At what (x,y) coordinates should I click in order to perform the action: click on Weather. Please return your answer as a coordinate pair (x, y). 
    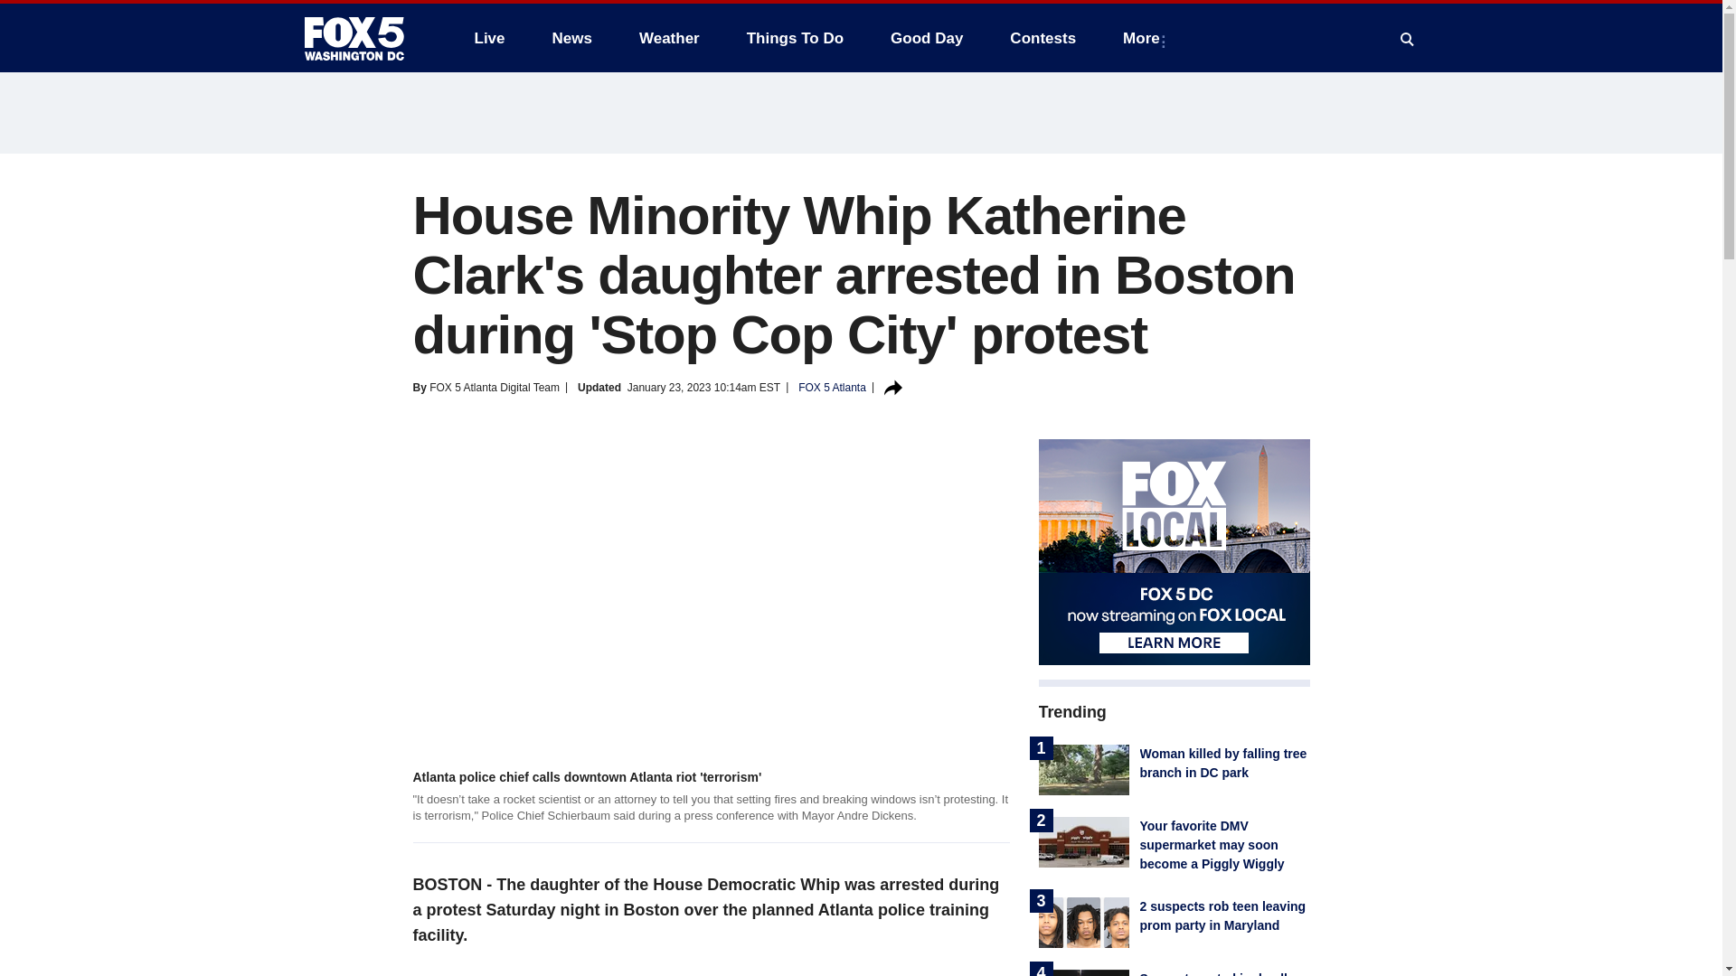
    Looking at the image, I should click on (669, 38).